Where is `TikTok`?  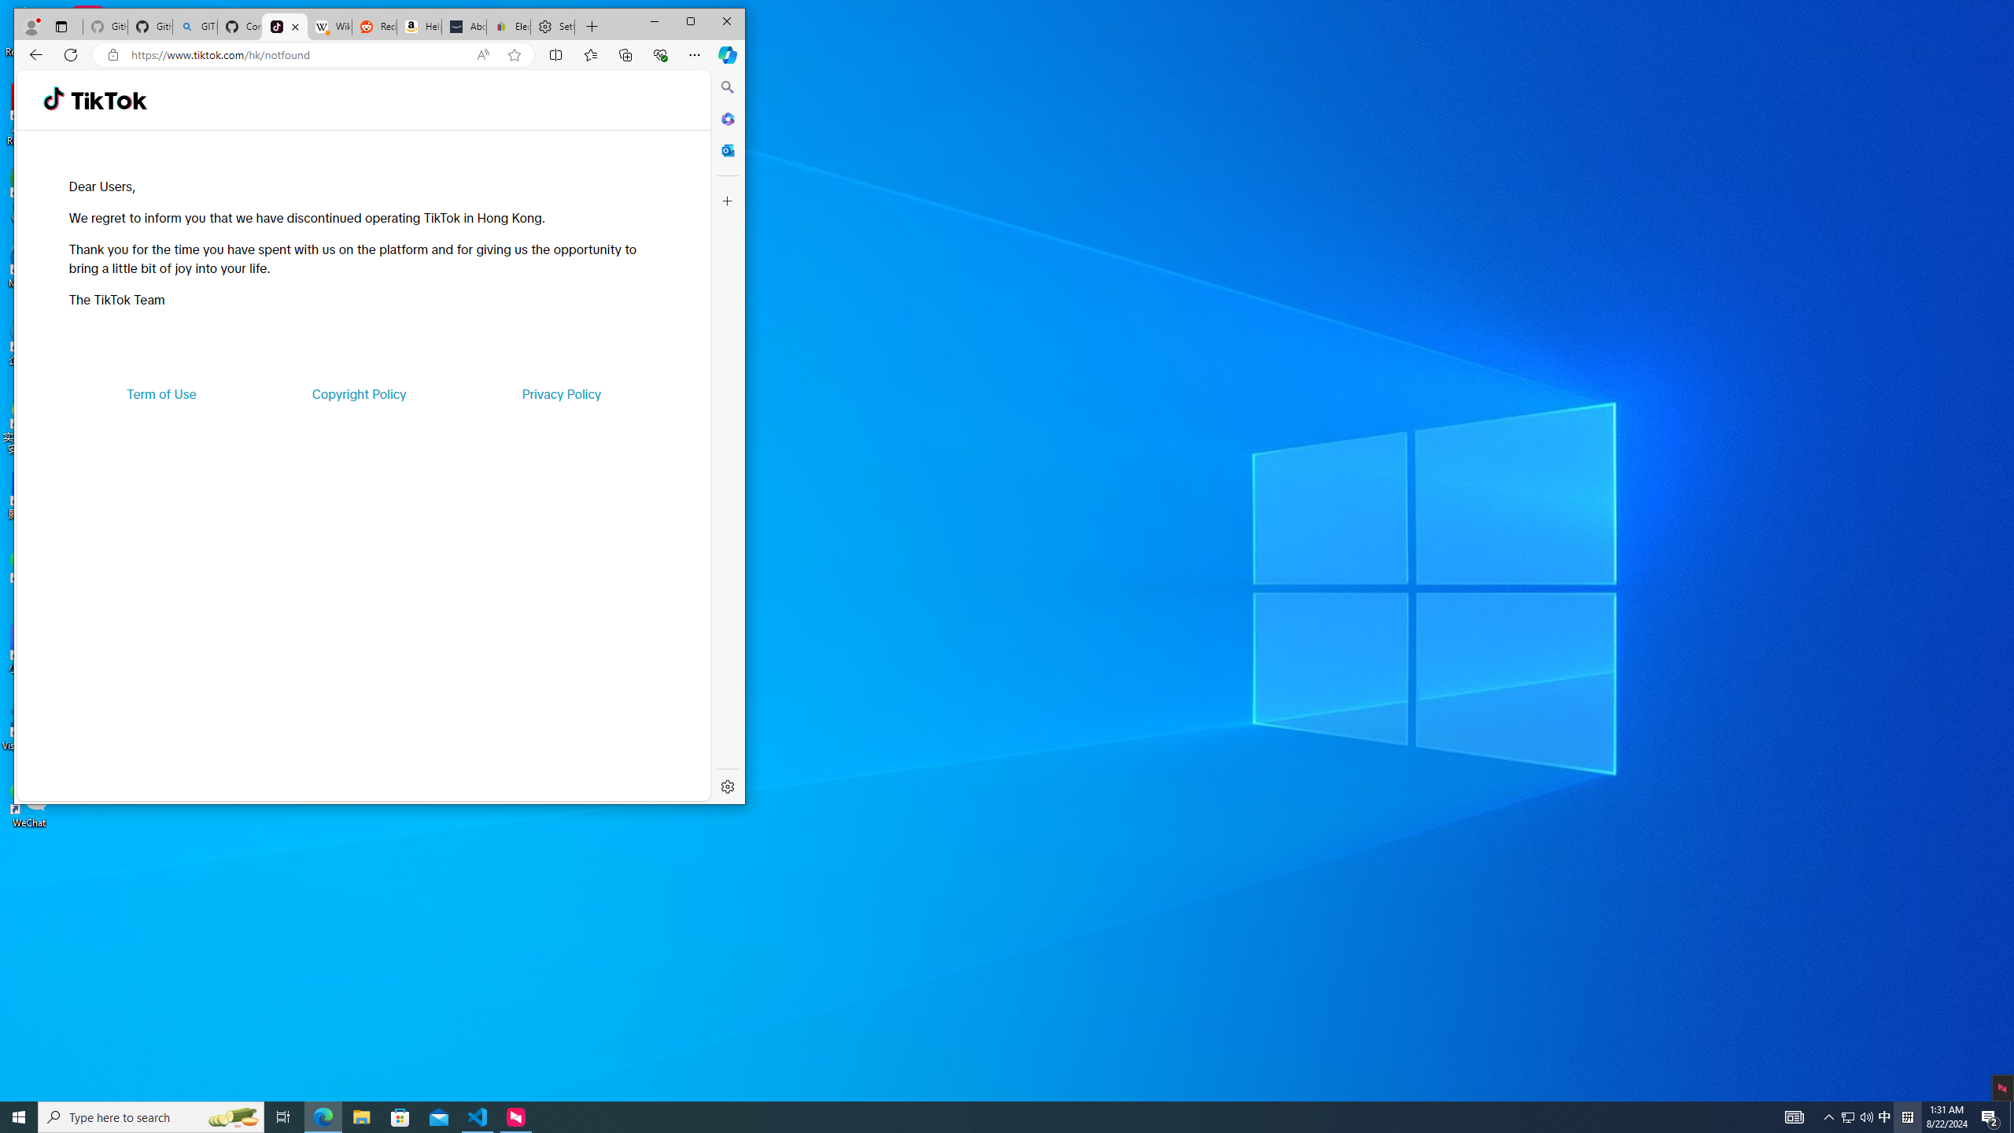
TikTok is located at coordinates (109, 101).